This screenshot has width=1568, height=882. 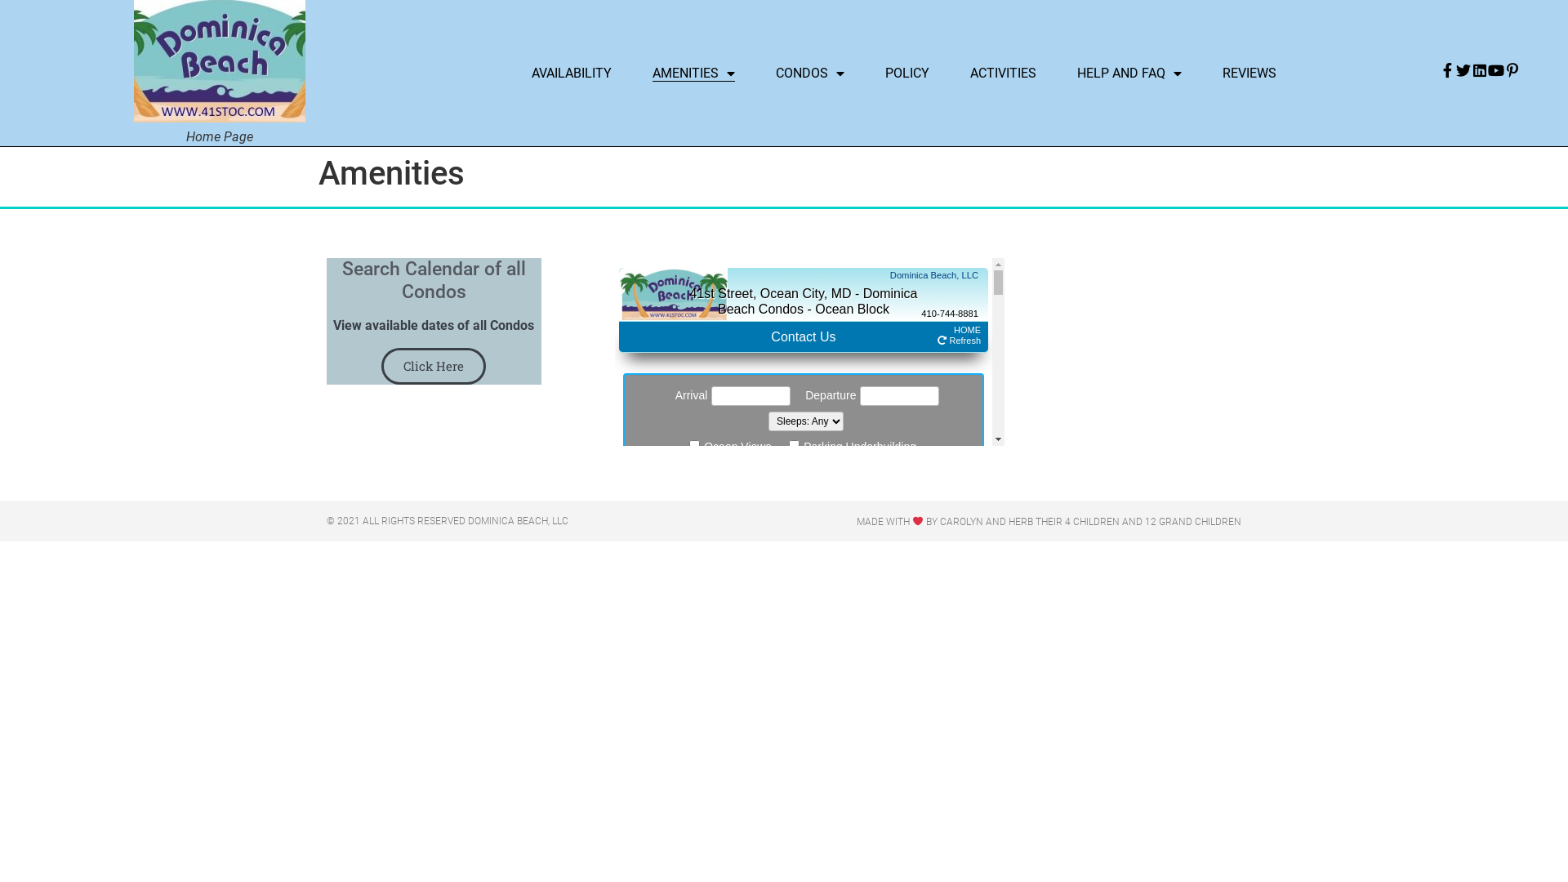 I want to click on POLICY, so click(x=907, y=73).